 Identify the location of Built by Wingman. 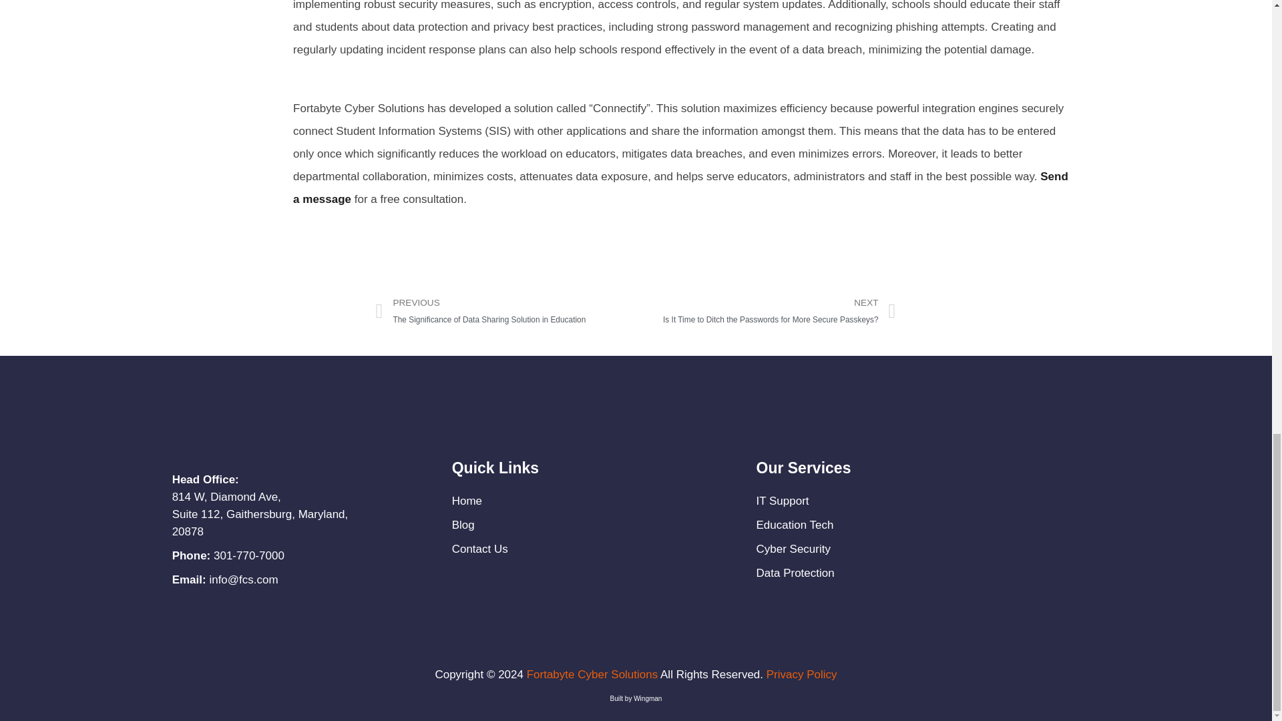
(636, 698).